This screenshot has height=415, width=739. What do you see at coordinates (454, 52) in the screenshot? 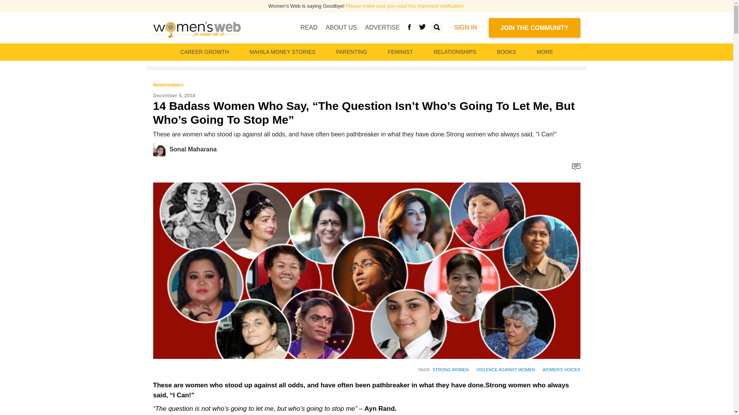
I see `RELATIONSHIPS` at bounding box center [454, 52].